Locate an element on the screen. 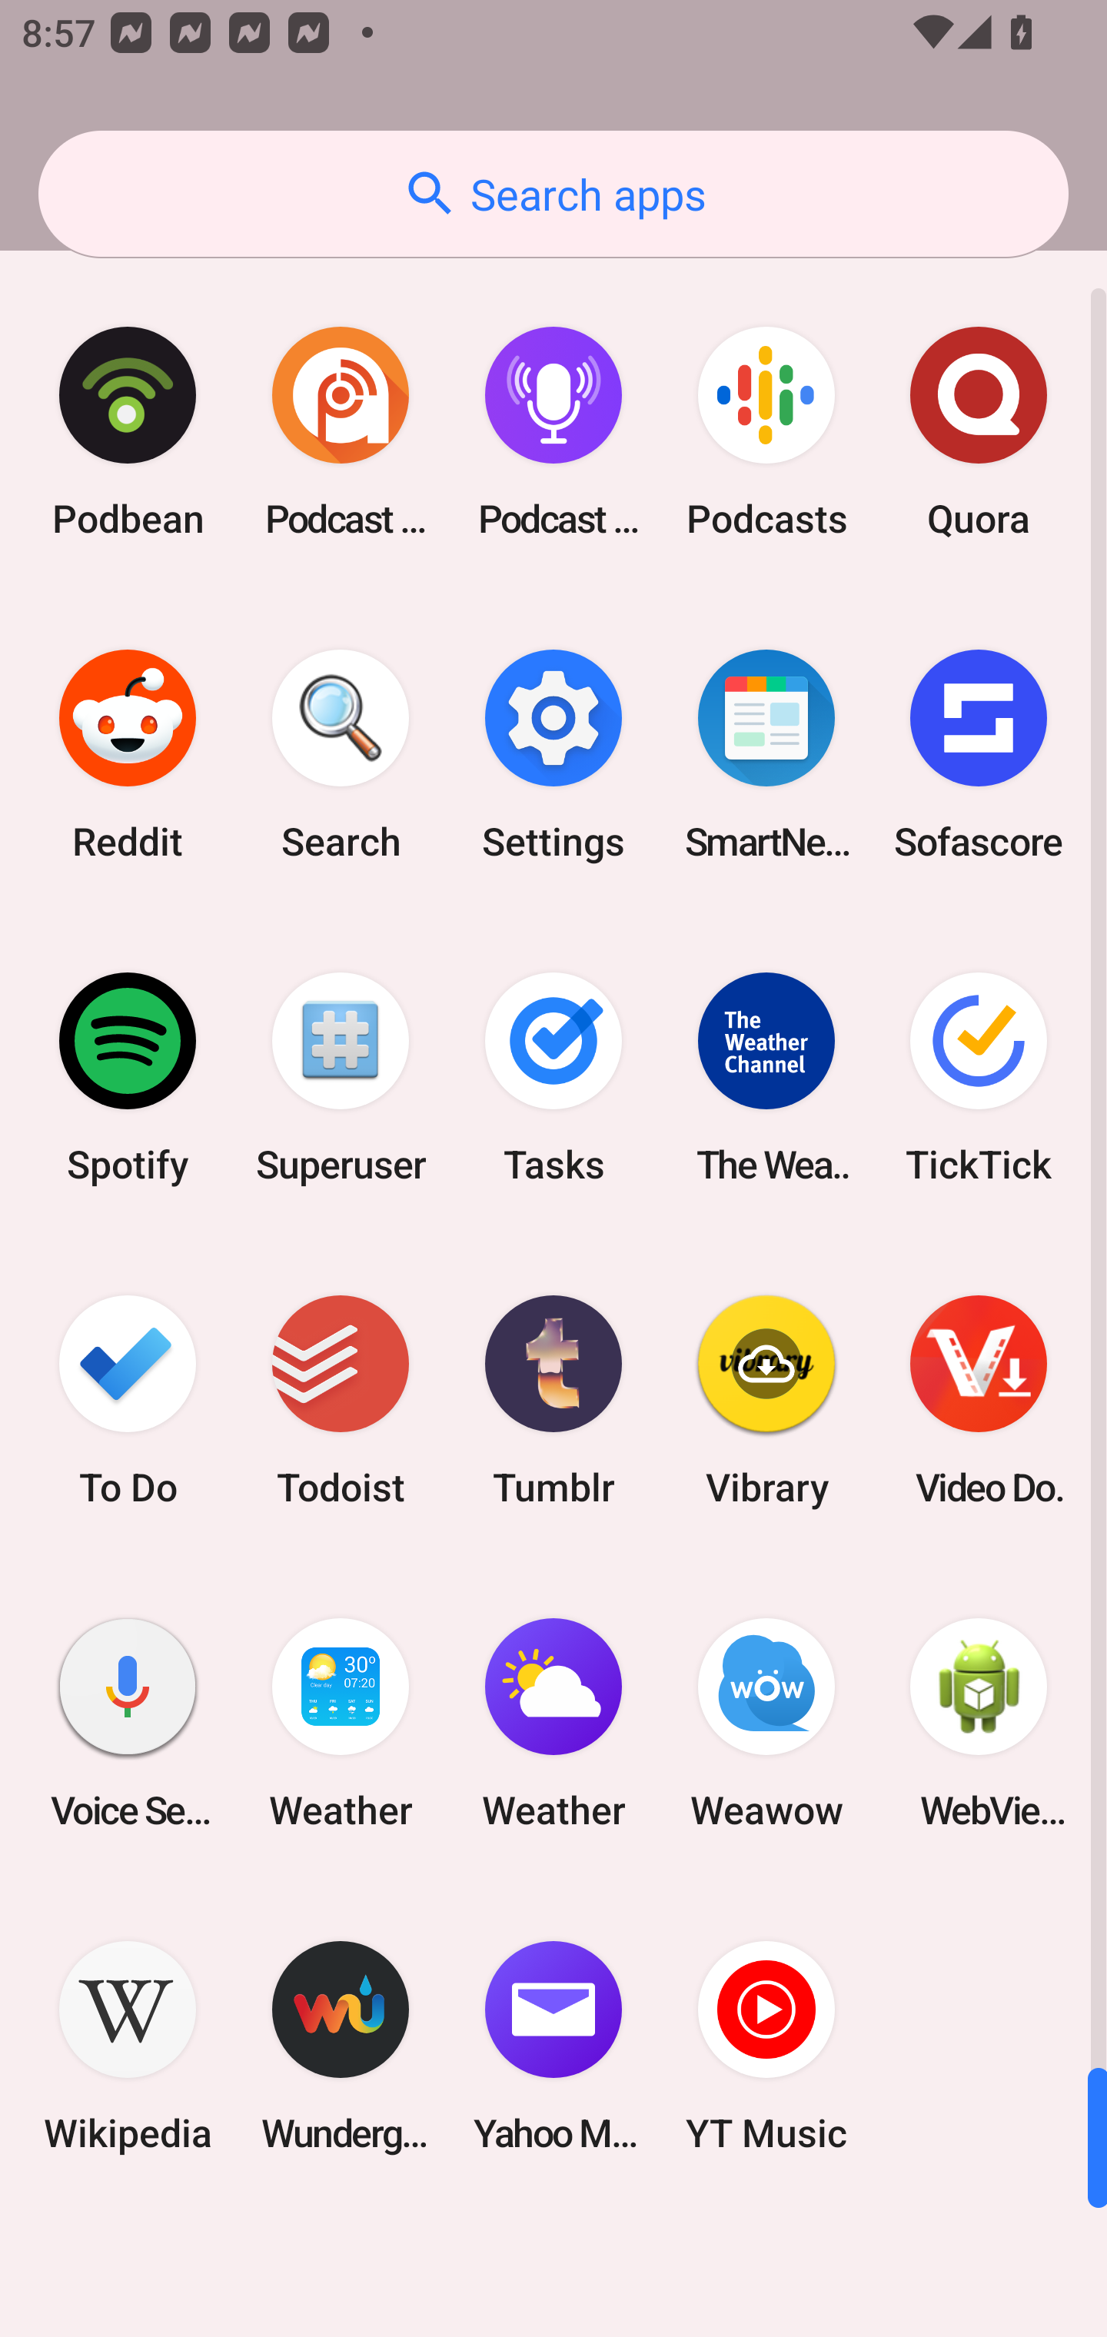 The height and width of the screenshot is (2337, 1107). The Weather Channel is located at coordinates (766, 1077).